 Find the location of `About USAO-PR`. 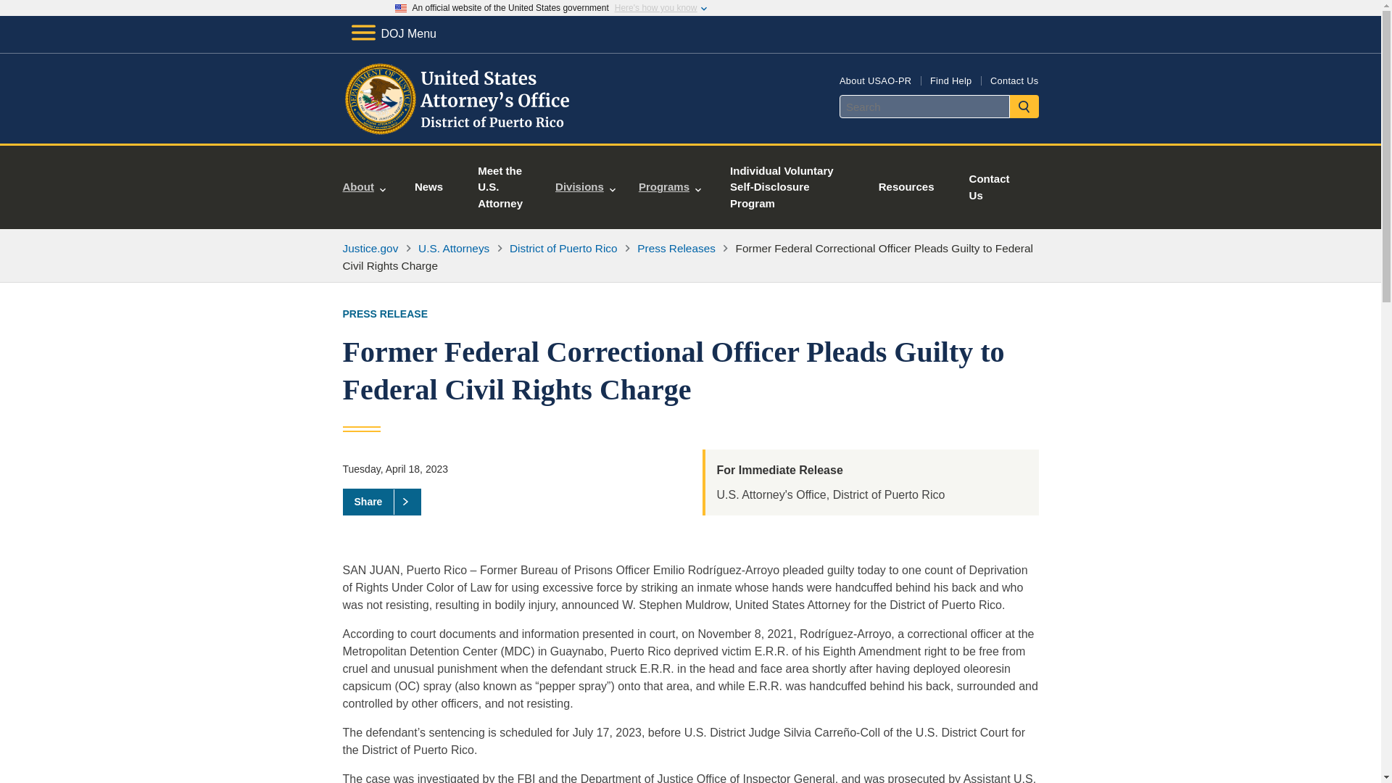

About USAO-PR is located at coordinates (875, 80).